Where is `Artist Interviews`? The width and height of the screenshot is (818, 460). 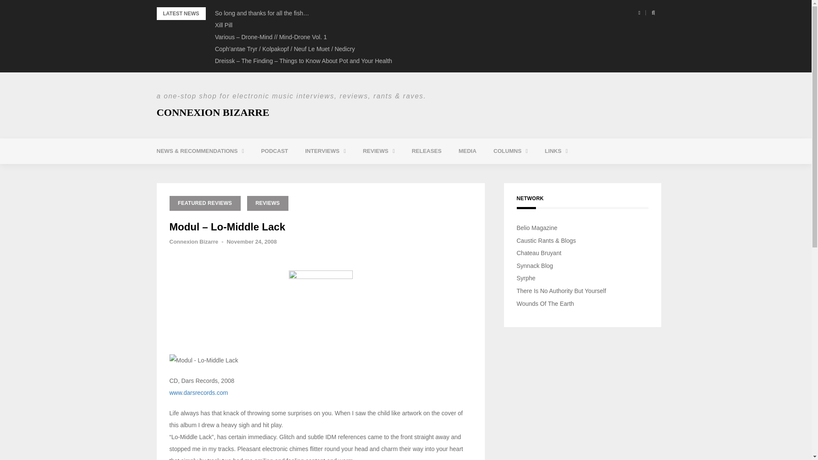
Artist Interviews is located at coordinates (354, 172).